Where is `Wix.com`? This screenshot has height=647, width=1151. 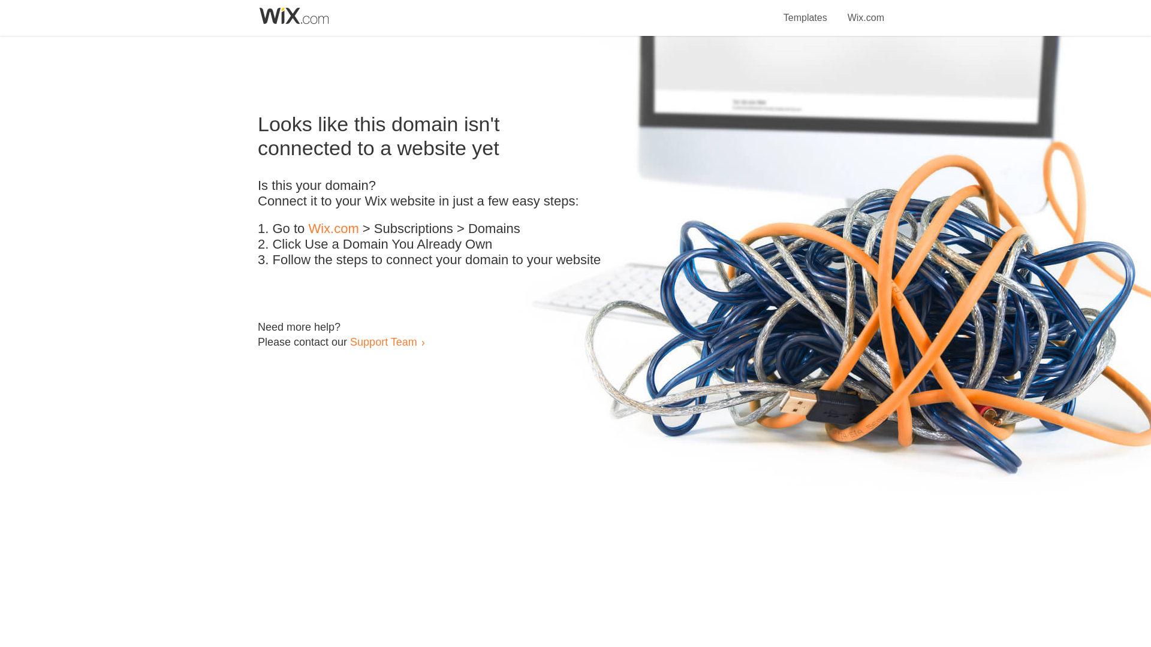 Wix.com is located at coordinates (333, 229).